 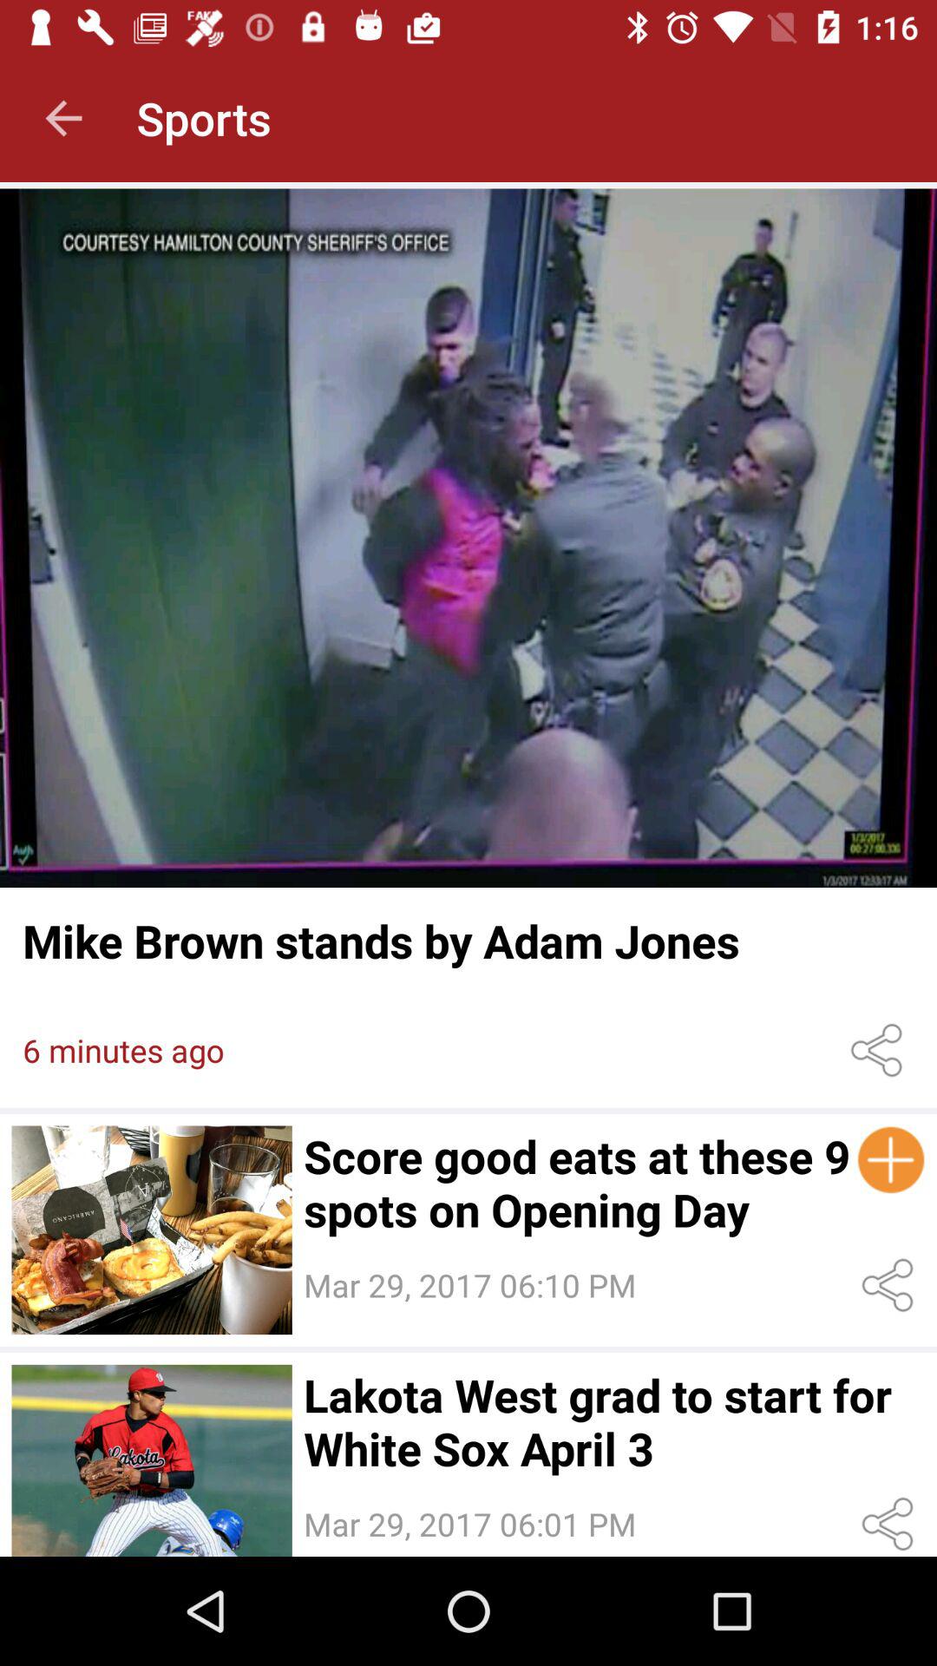 What do you see at coordinates (151, 1230) in the screenshot?
I see `opens article` at bounding box center [151, 1230].